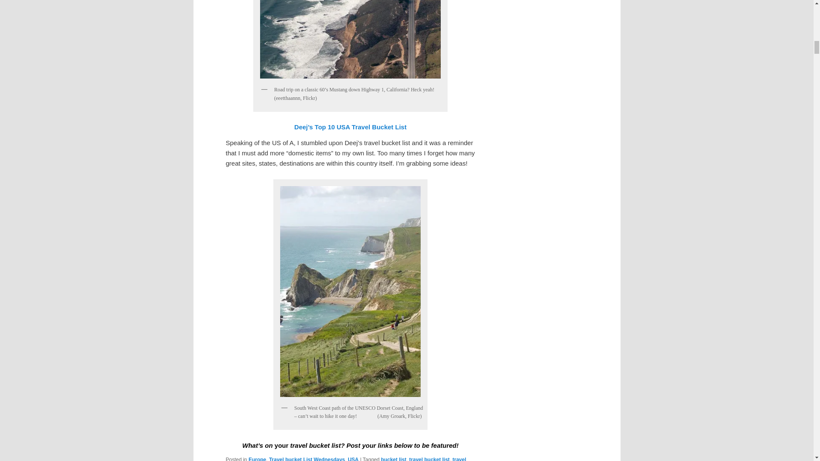 Image resolution: width=820 pixels, height=461 pixels. I want to click on travel bucket list, Highway 1, California, so click(350, 41).